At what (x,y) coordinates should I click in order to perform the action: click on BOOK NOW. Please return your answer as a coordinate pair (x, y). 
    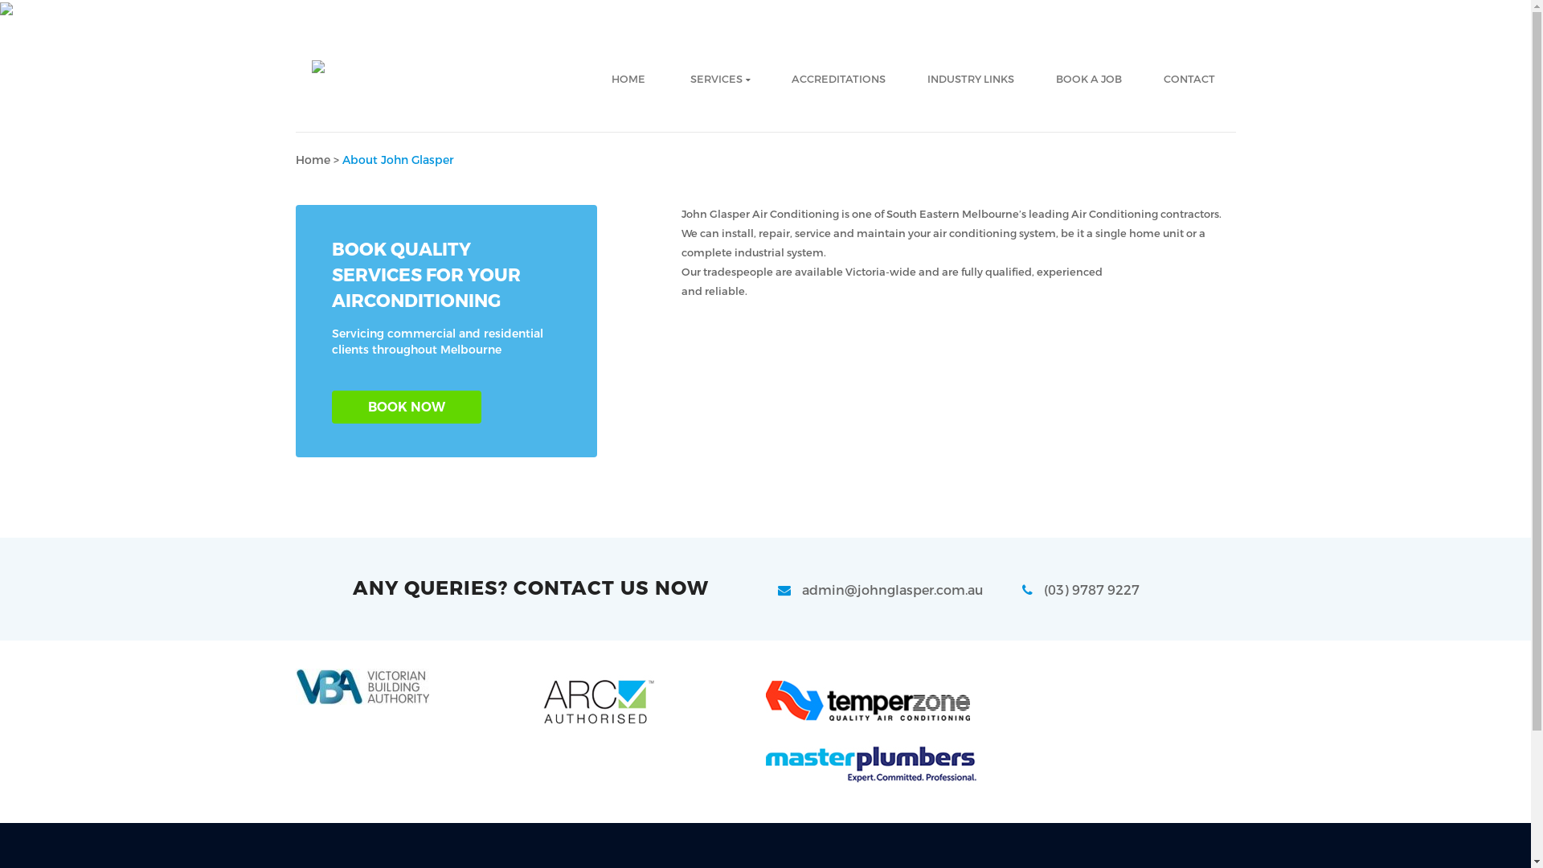
    Looking at the image, I should click on (406, 407).